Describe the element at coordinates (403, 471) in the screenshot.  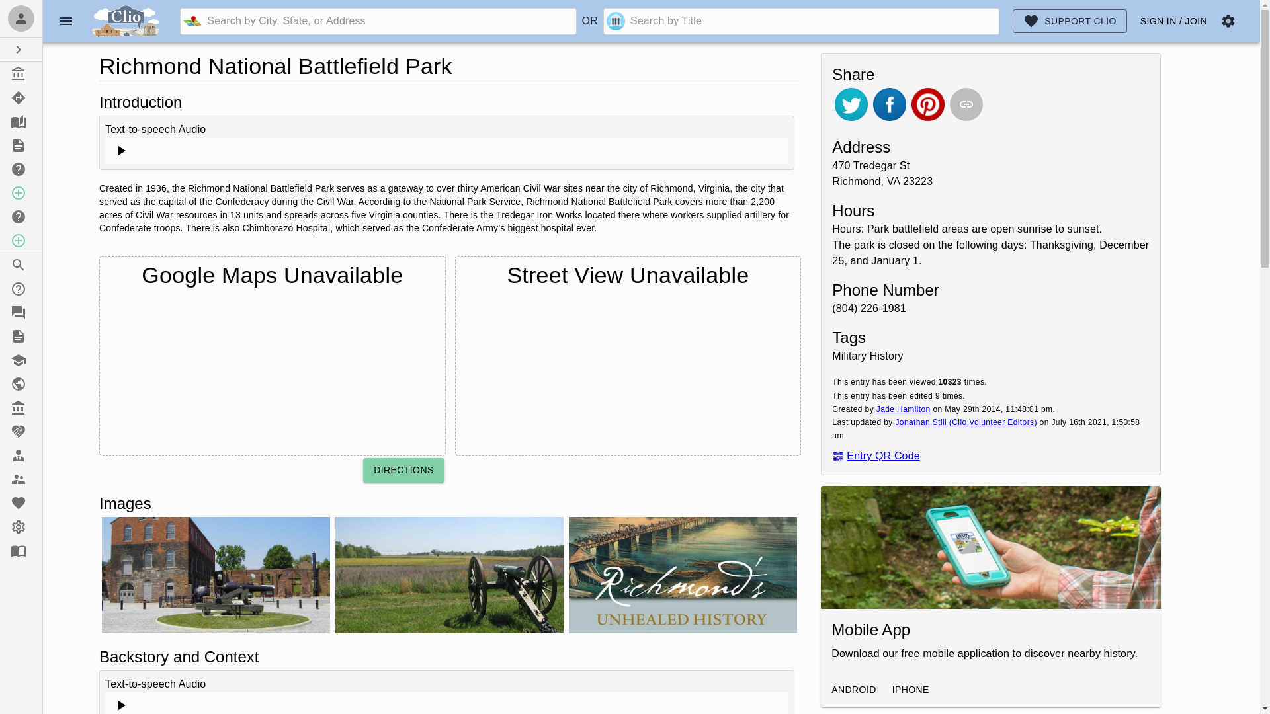
I see `DIRECTIONS` at that location.